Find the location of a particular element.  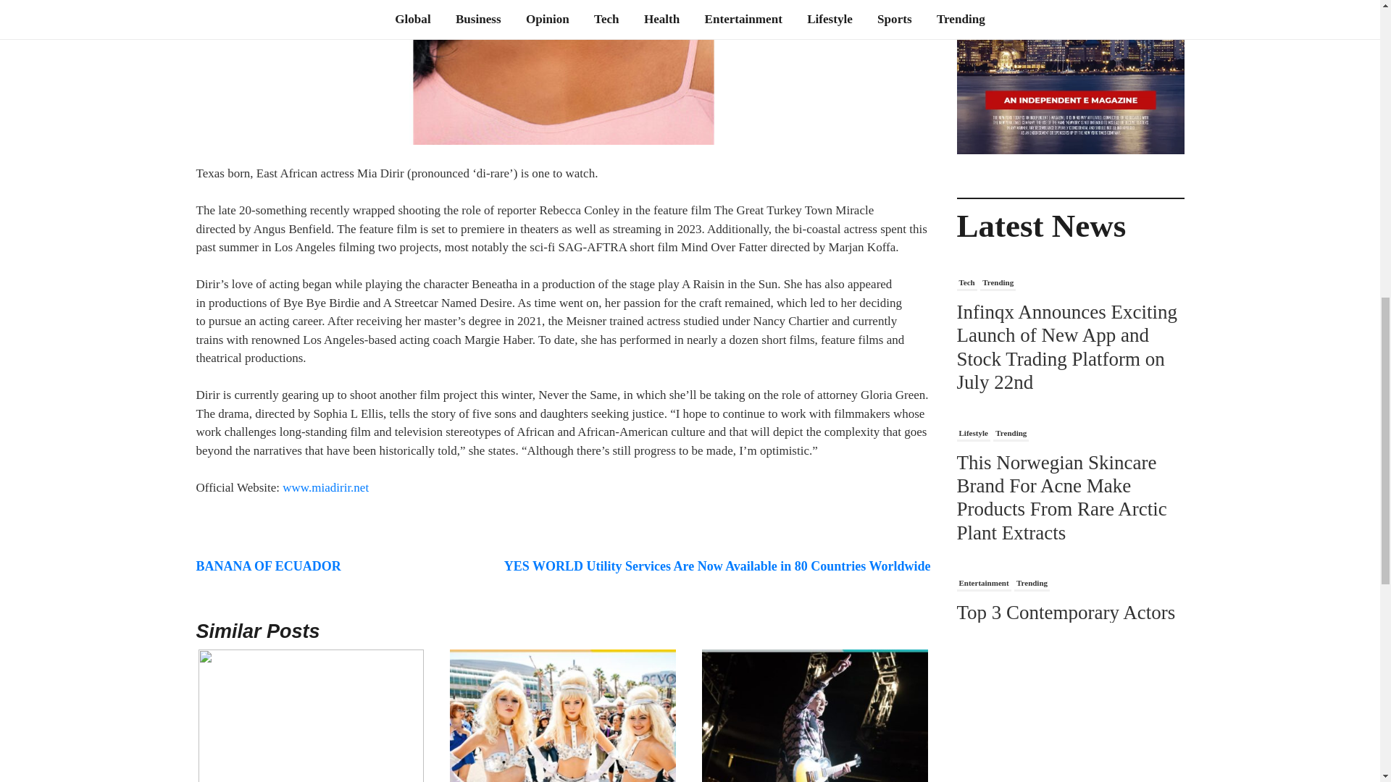

Tech is located at coordinates (966, 283).